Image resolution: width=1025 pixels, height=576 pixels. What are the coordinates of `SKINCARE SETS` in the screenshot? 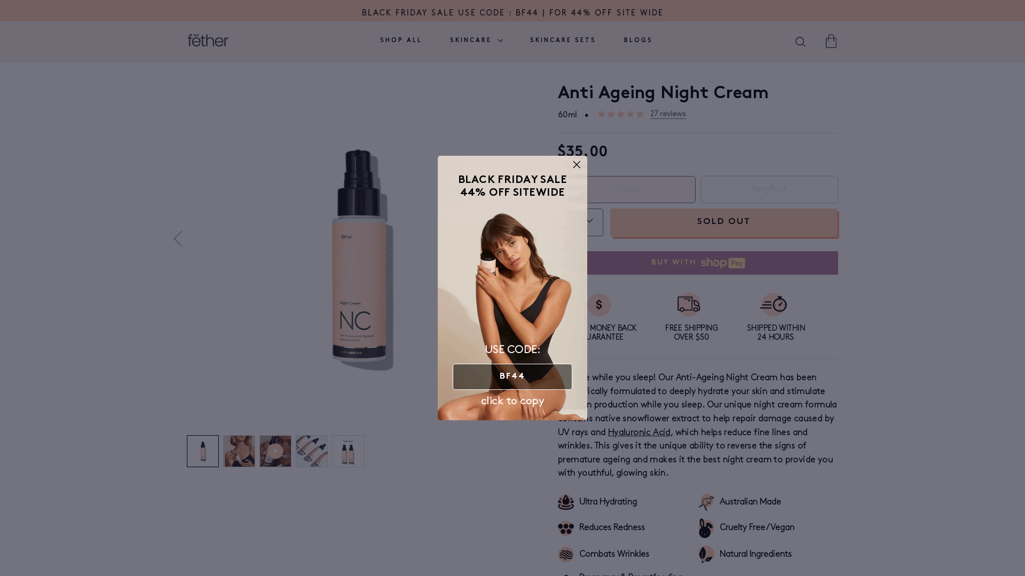 It's located at (563, 41).